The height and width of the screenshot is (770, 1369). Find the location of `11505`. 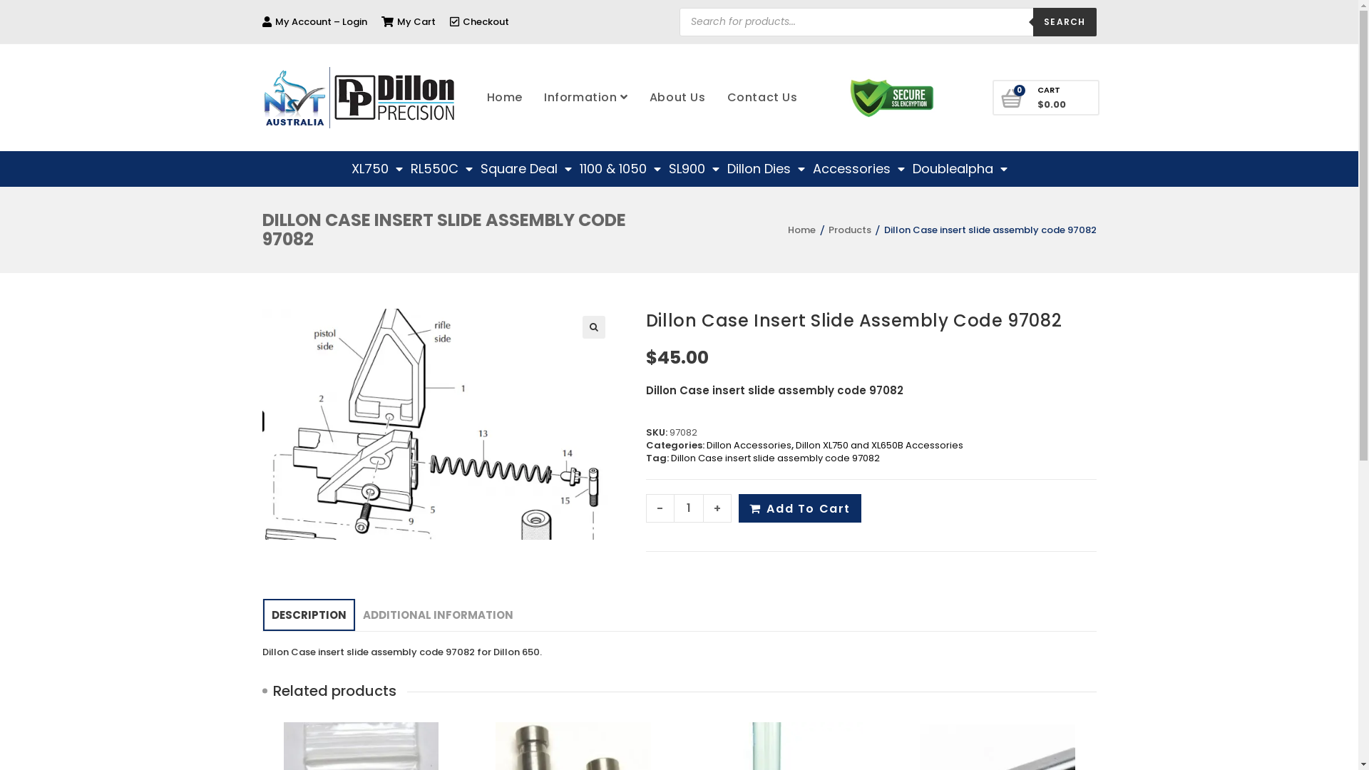

11505 is located at coordinates (1030, 115).